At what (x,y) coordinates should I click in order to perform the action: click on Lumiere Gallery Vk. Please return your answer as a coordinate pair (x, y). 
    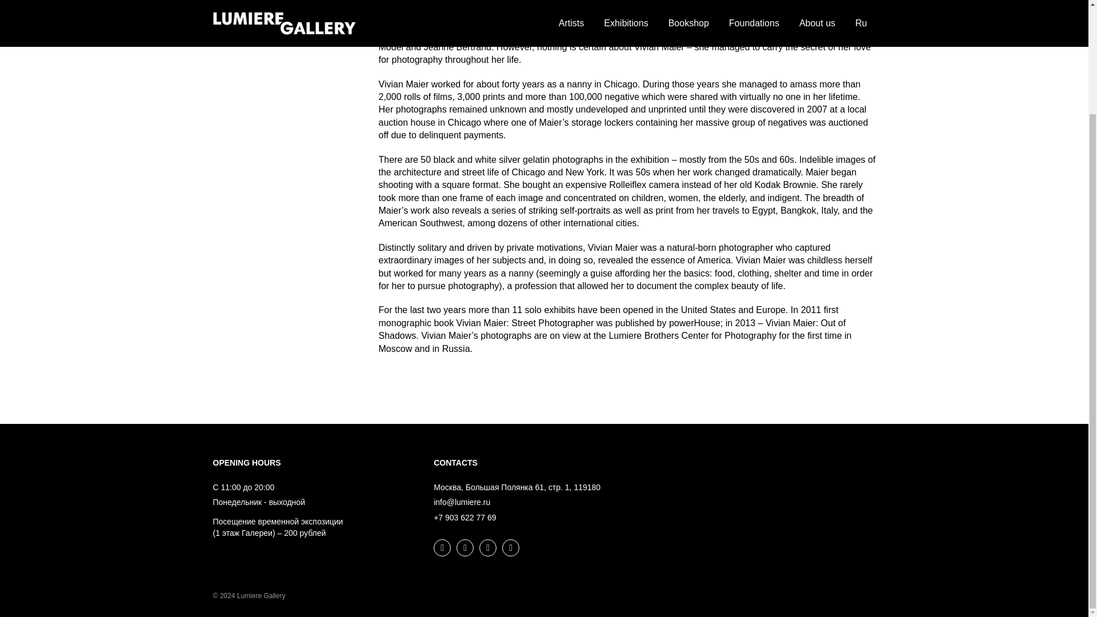
    Looking at the image, I should click on (442, 547).